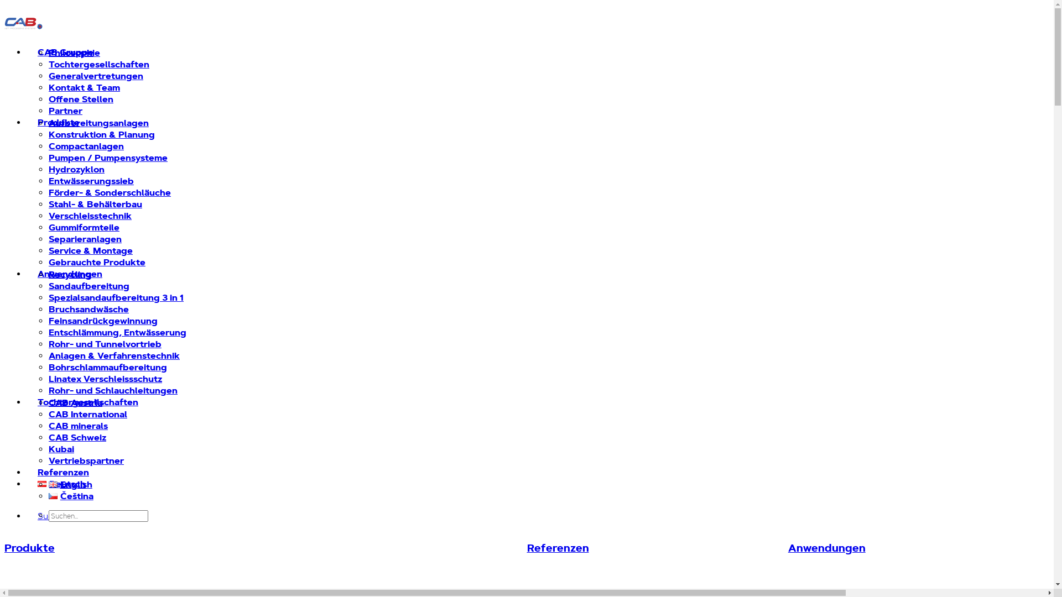 The height and width of the screenshot is (597, 1062). I want to click on Compactanlagen, so click(86, 146).